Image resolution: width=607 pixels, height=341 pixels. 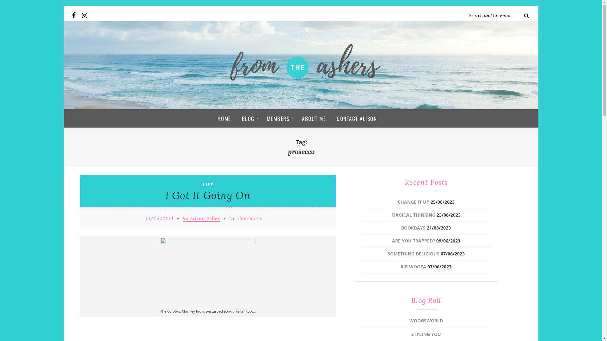 What do you see at coordinates (208, 185) in the screenshot?
I see `LIFE` at bounding box center [208, 185].